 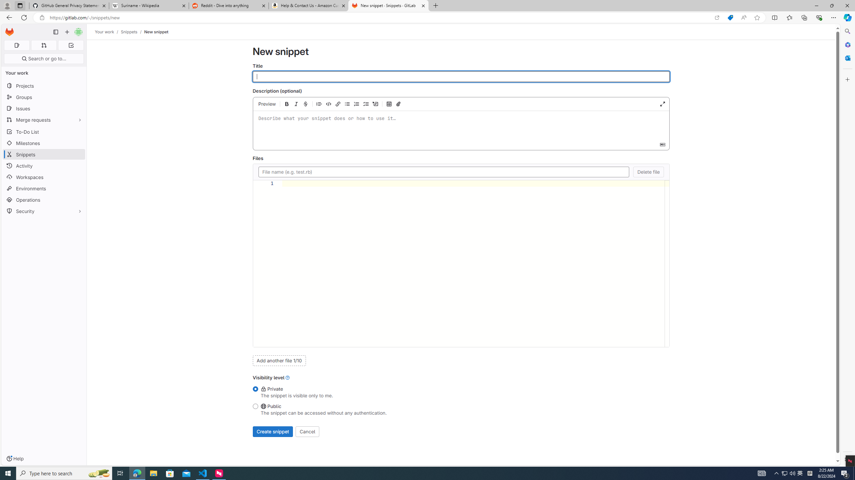 I want to click on Attach a file or image, so click(x=398, y=104).